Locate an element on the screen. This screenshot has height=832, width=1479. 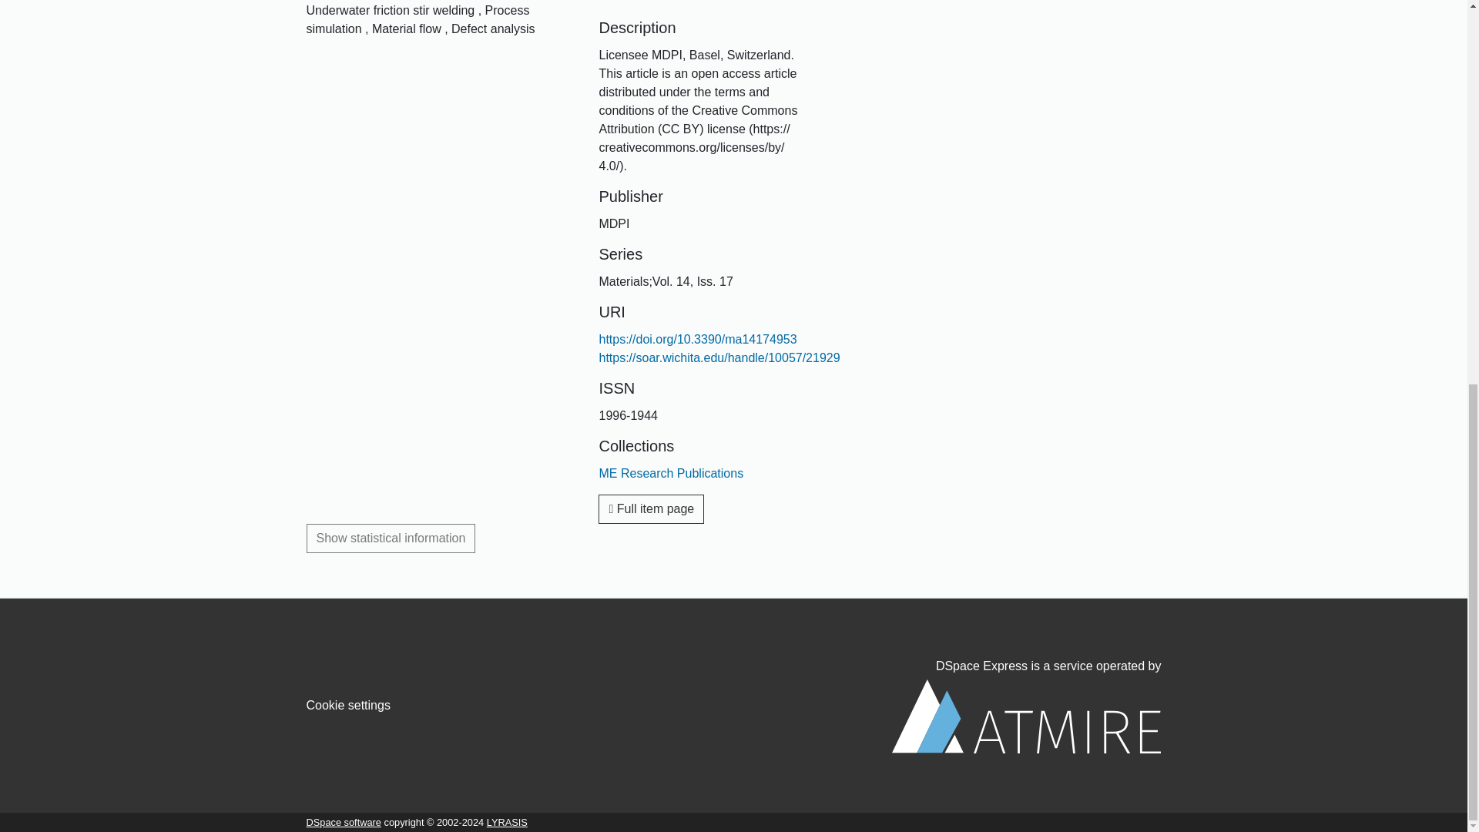
DSpace software is located at coordinates (344, 821).